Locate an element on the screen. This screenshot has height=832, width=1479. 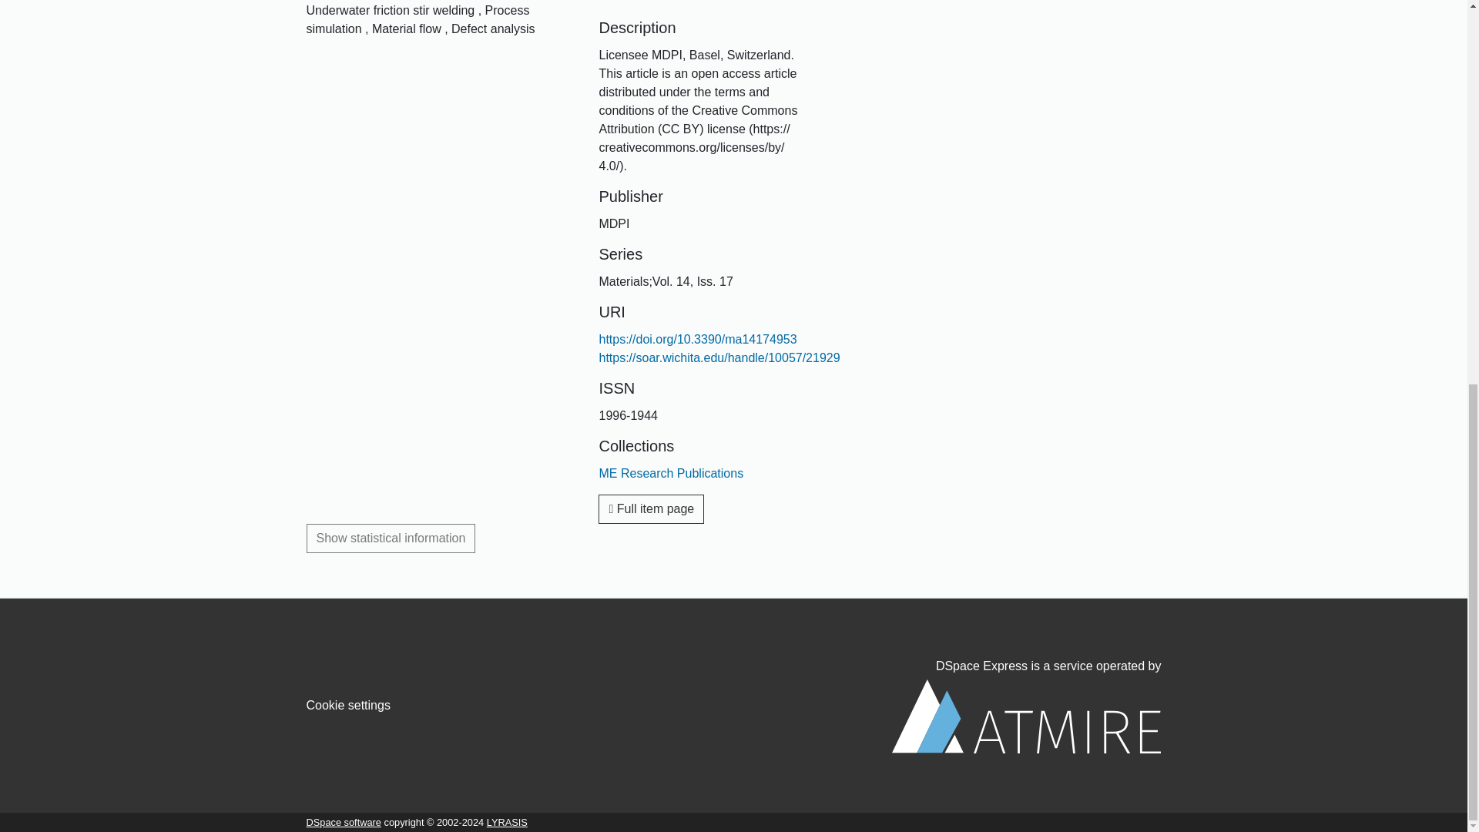
DSpace software is located at coordinates (344, 821).